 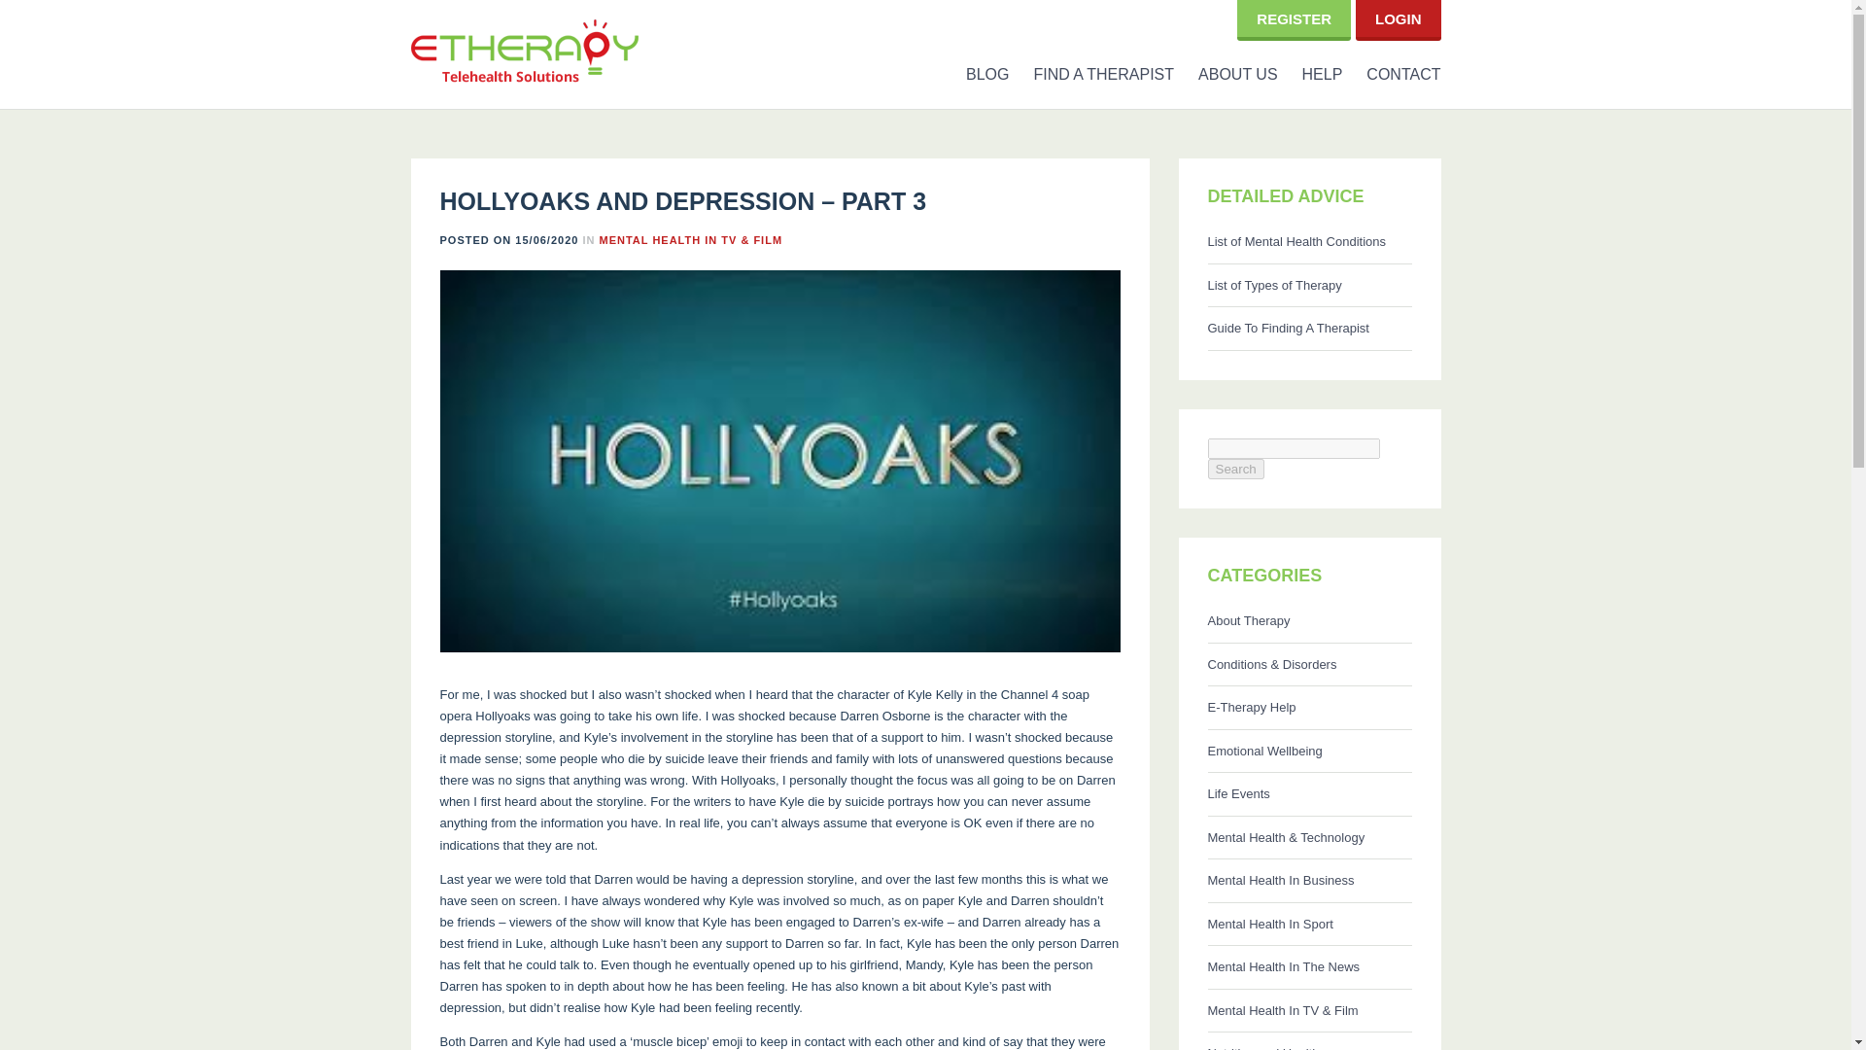 I want to click on List of Types of Therapy, so click(x=1308, y=286).